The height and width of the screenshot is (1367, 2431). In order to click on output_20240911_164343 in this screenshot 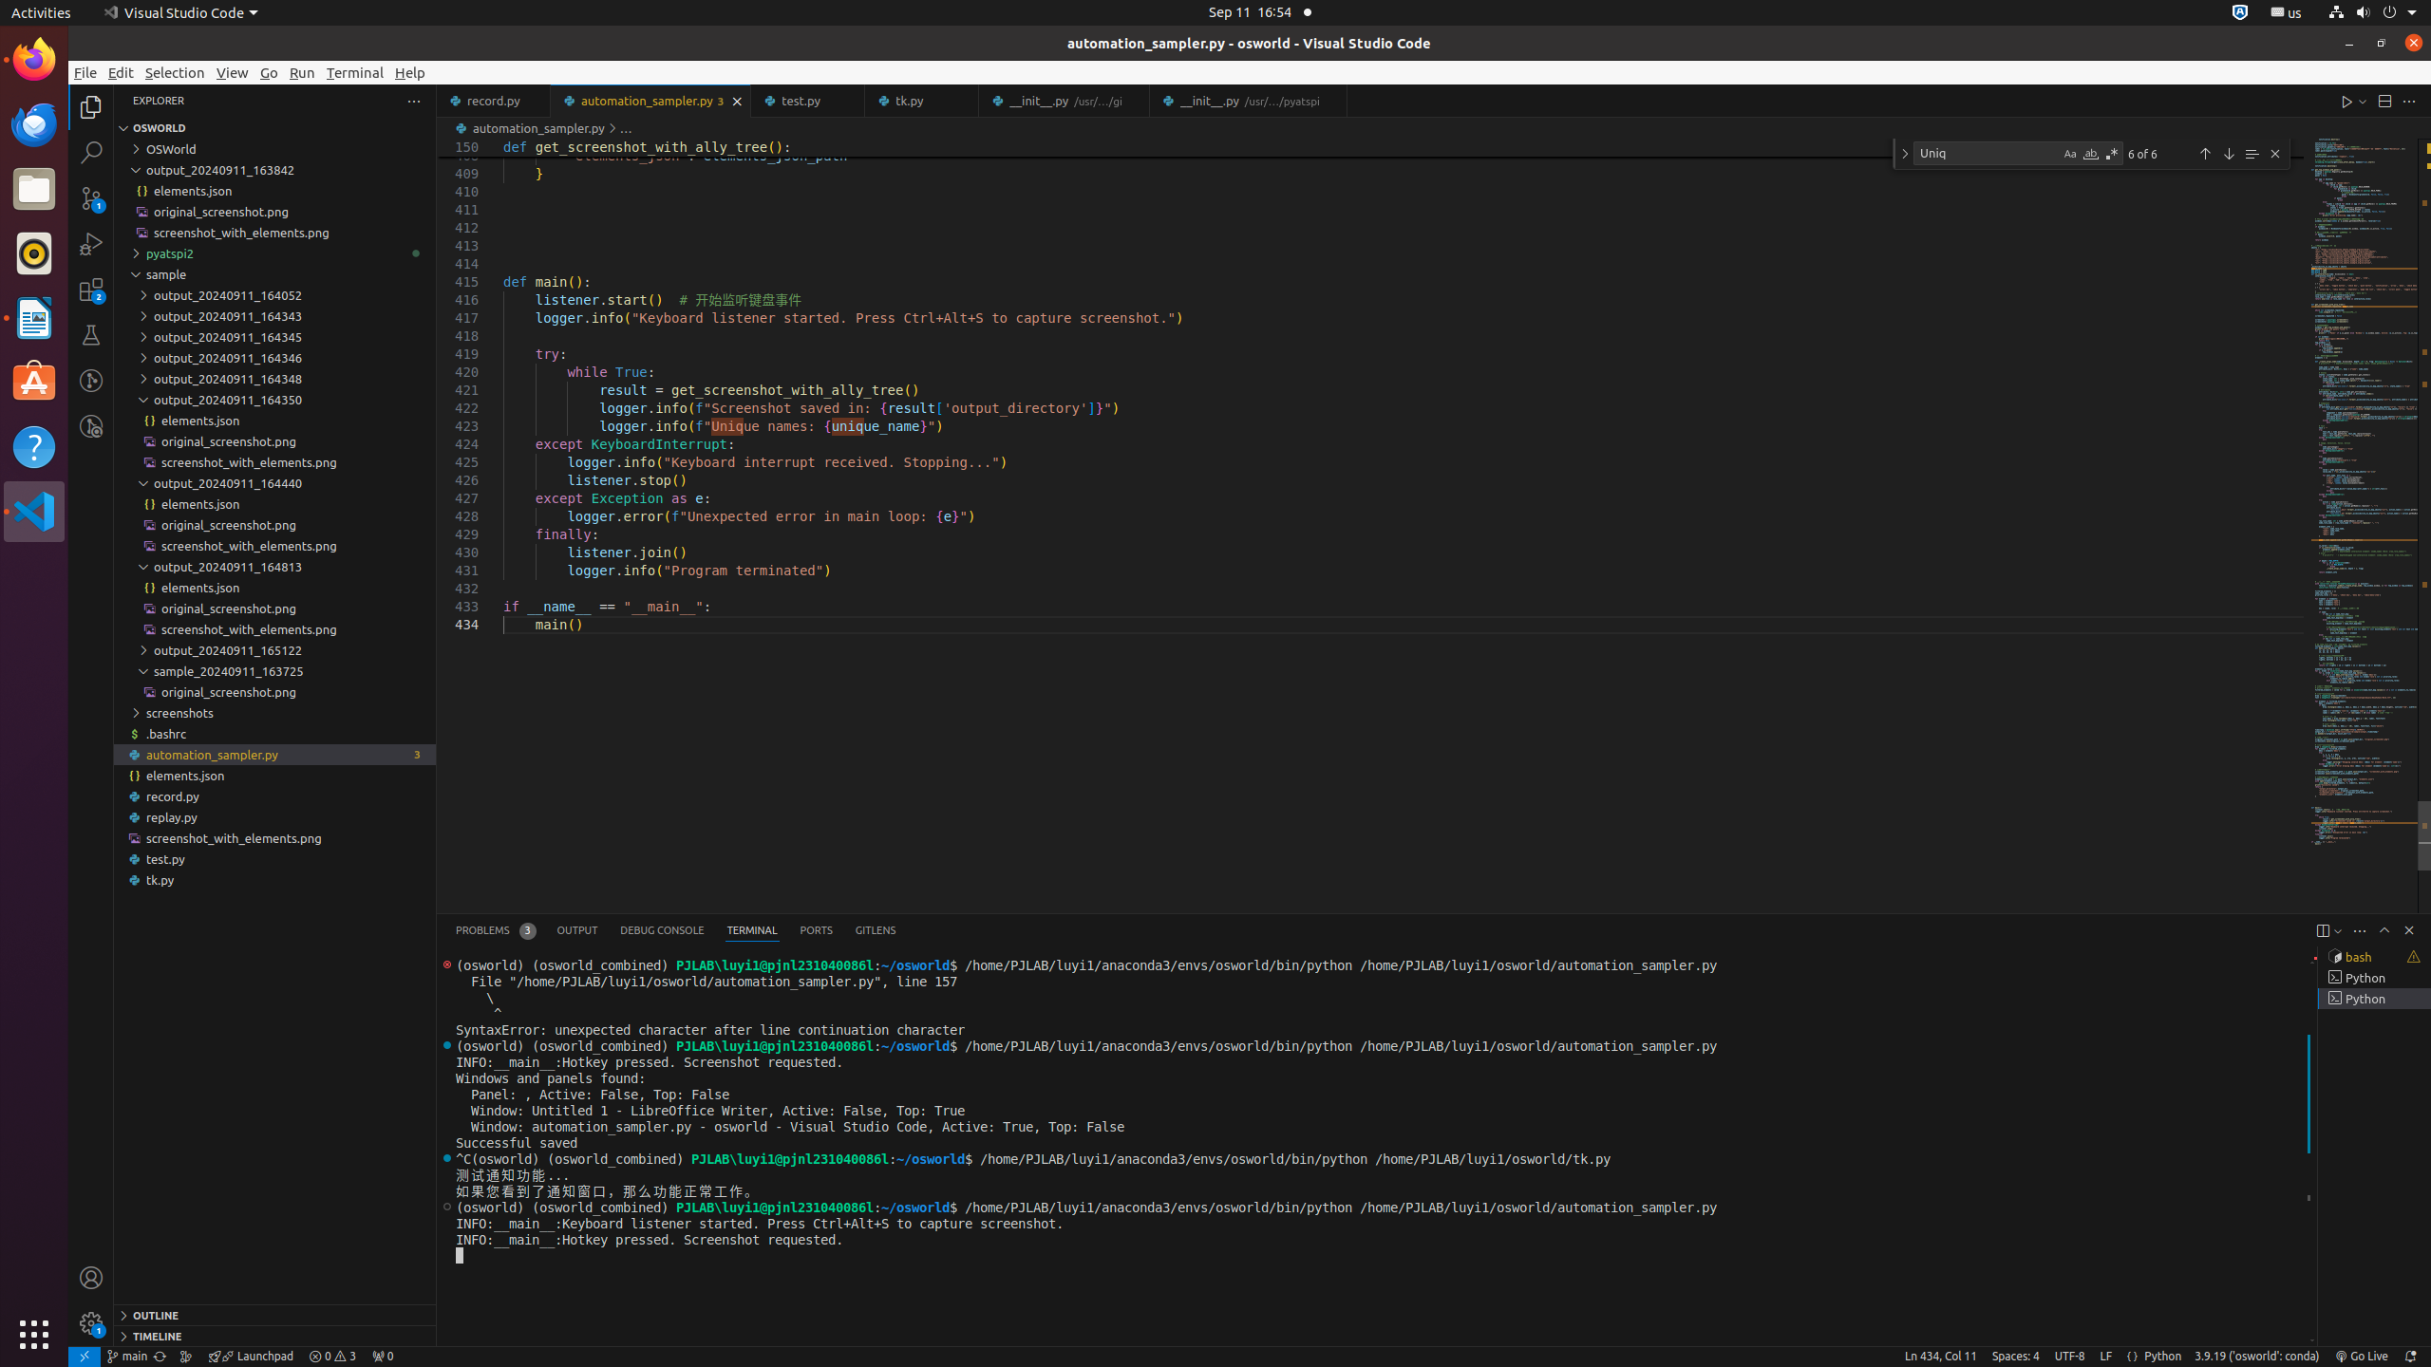, I will do `click(275, 316)`.